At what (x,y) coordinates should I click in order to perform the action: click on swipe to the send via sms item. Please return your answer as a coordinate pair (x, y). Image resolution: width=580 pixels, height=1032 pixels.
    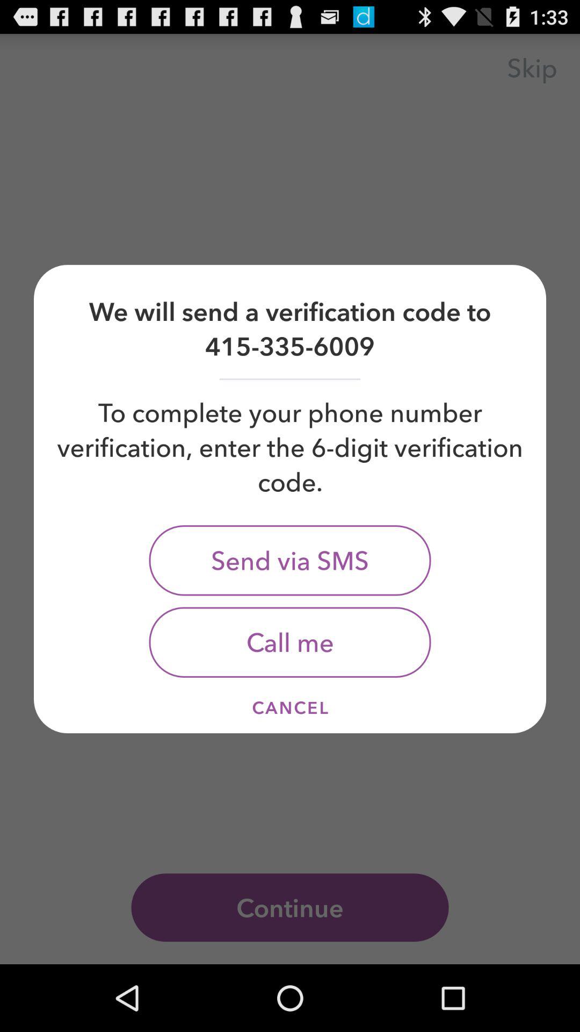
    Looking at the image, I should click on (290, 560).